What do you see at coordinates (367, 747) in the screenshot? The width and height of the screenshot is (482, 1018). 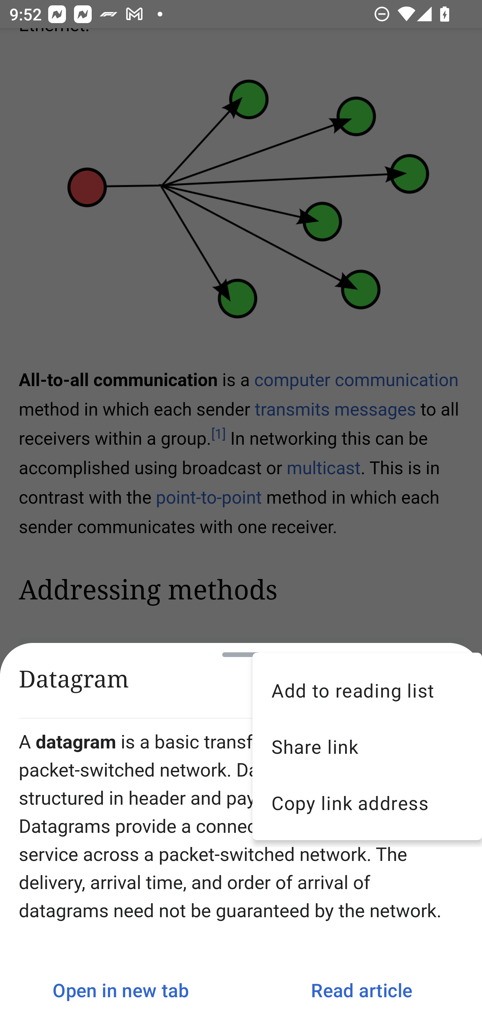 I see `Share link` at bounding box center [367, 747].